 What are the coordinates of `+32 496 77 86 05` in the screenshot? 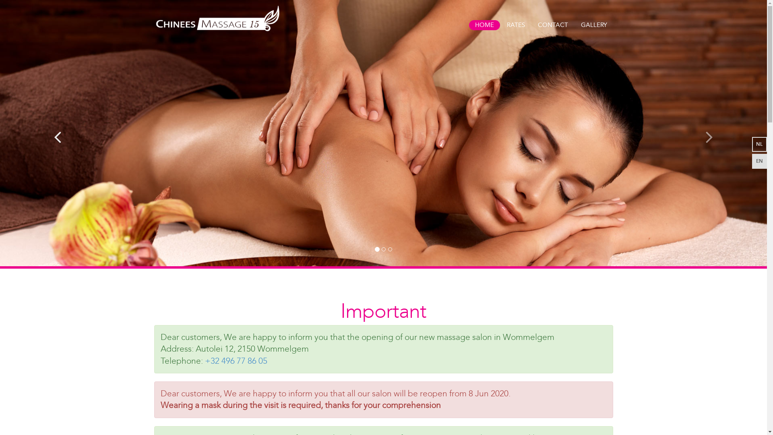 It's located at (236, 360).